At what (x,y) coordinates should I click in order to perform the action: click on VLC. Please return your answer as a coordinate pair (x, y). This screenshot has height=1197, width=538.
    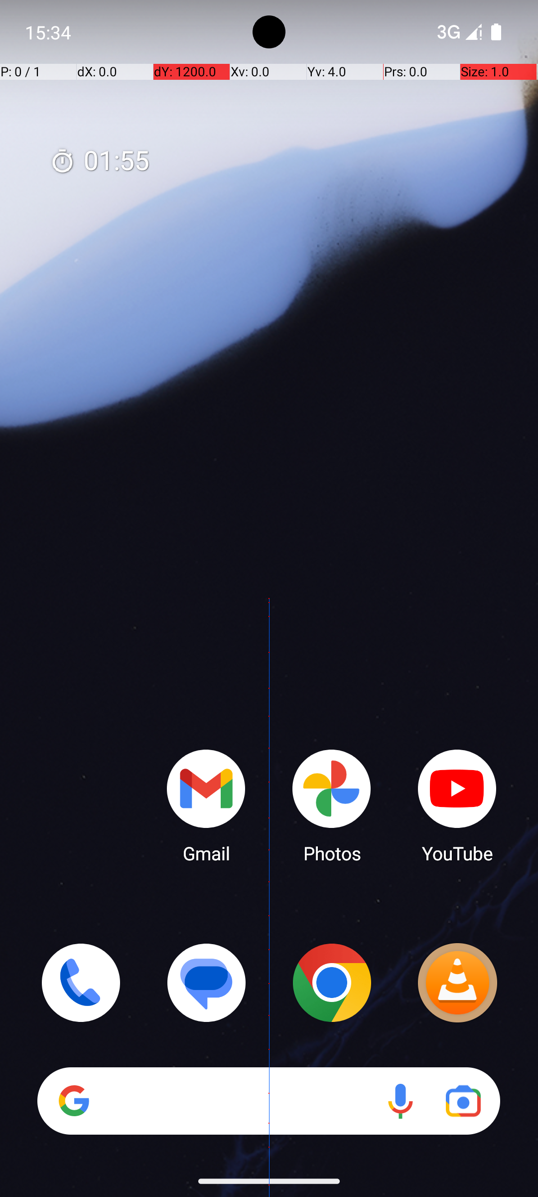
    Looking at the image, I should click on (457, 983).